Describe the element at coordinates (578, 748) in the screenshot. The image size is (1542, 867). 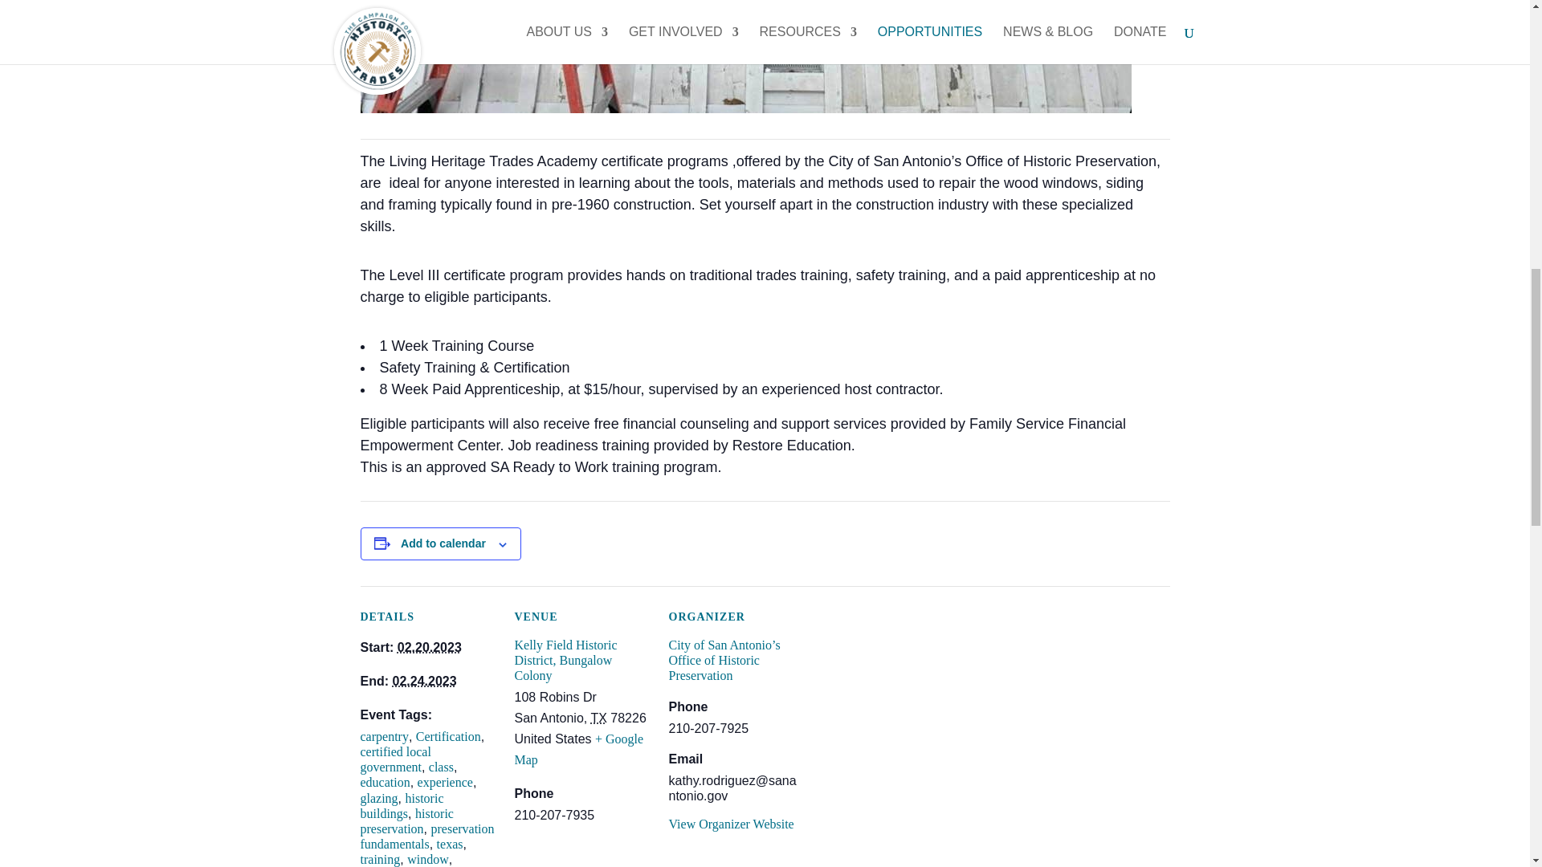
I see `Click to view a Google Map` at that location.